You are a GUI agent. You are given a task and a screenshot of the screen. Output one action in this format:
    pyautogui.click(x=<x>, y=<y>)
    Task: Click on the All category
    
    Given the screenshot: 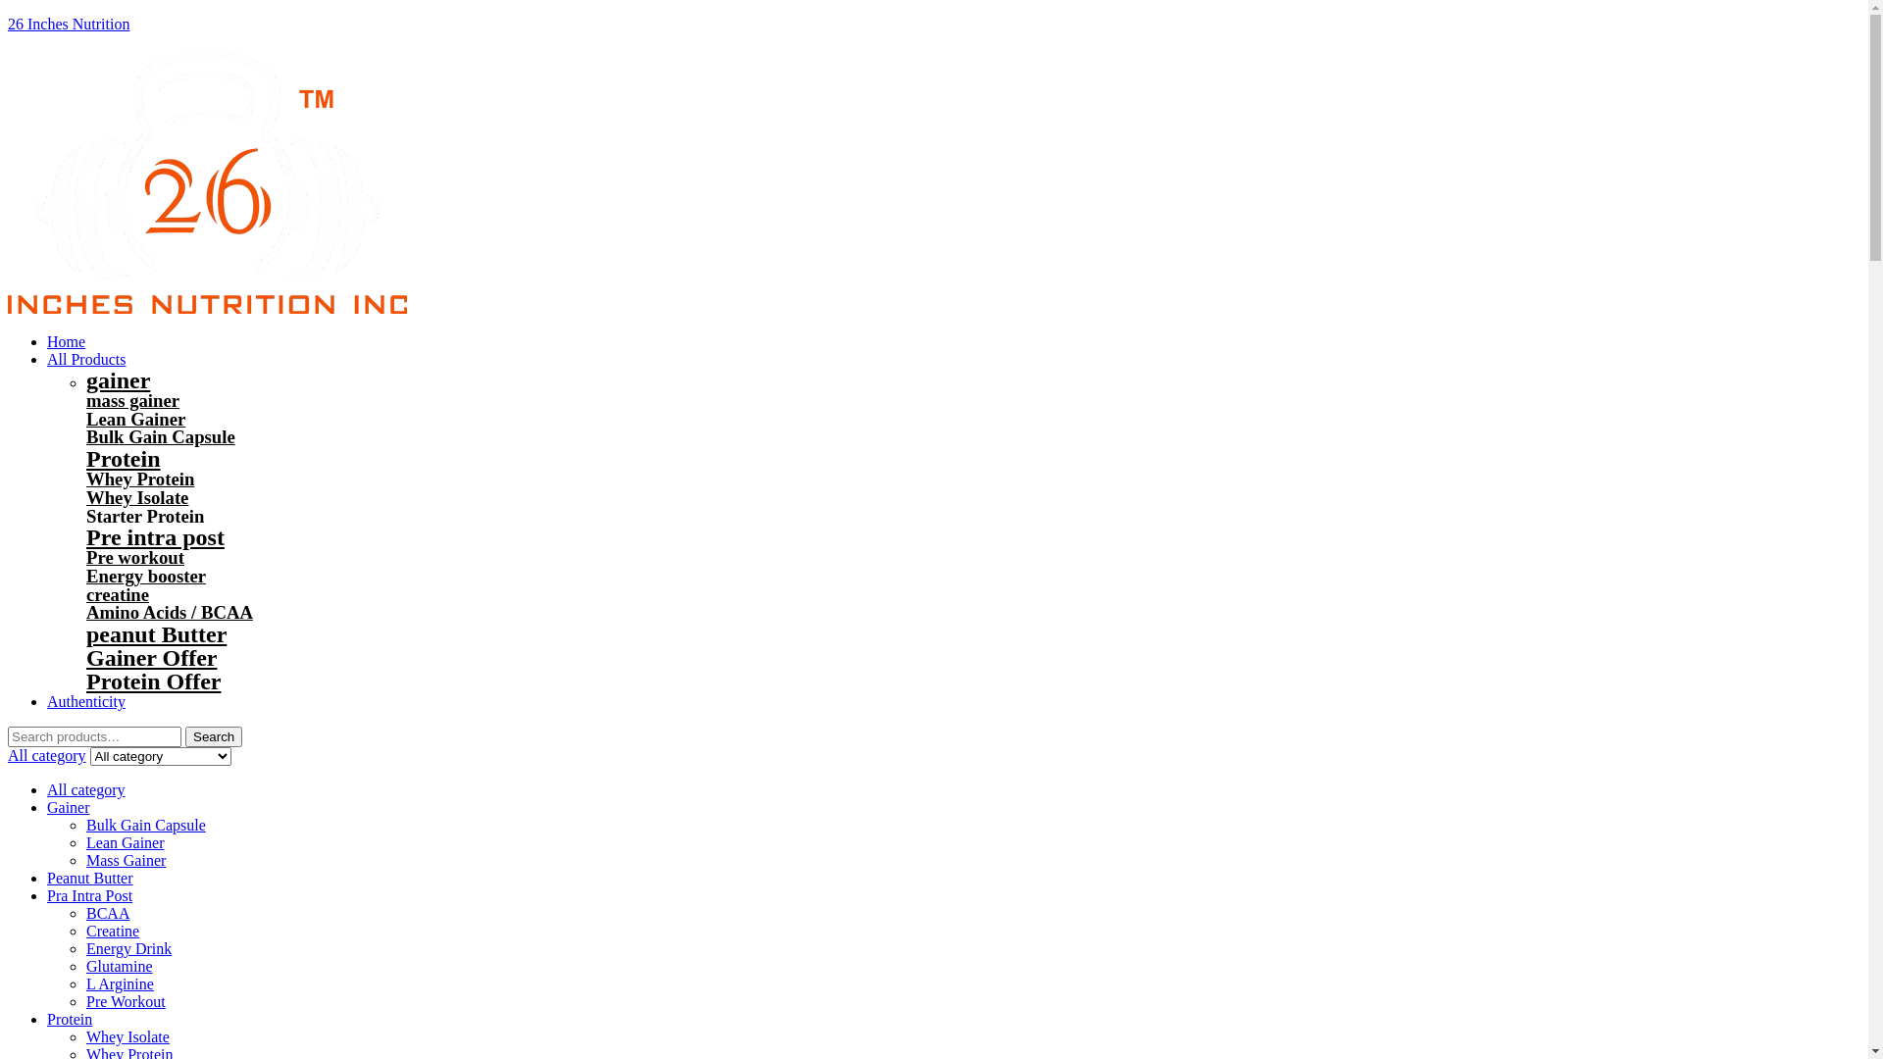 What is the action you would take?
    pyautogui.click(x=47, y=755)
    